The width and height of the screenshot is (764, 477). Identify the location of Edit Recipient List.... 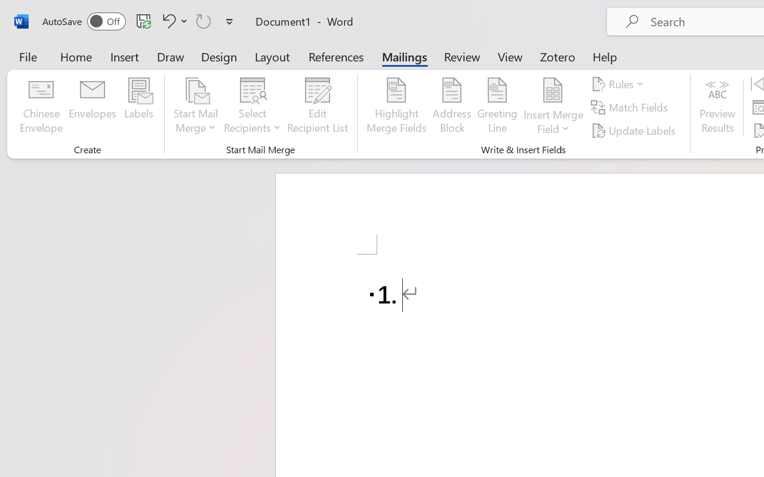
(318, 107).